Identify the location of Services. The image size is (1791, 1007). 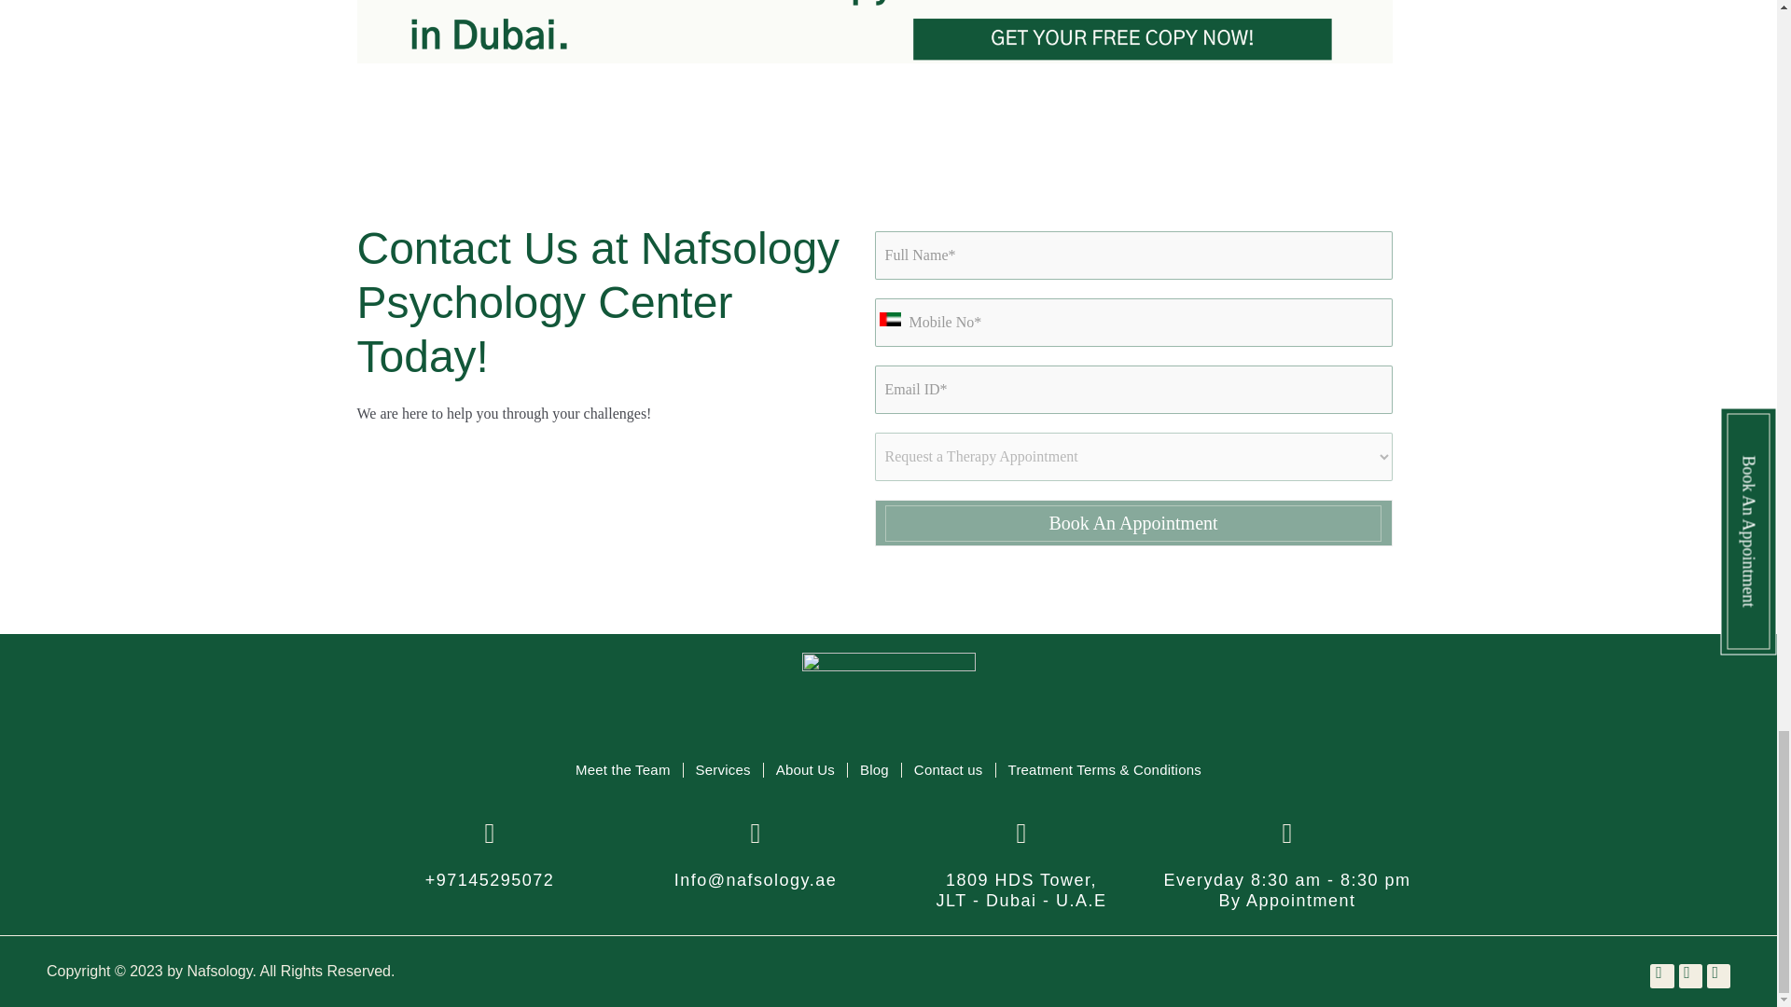
(722, 770).